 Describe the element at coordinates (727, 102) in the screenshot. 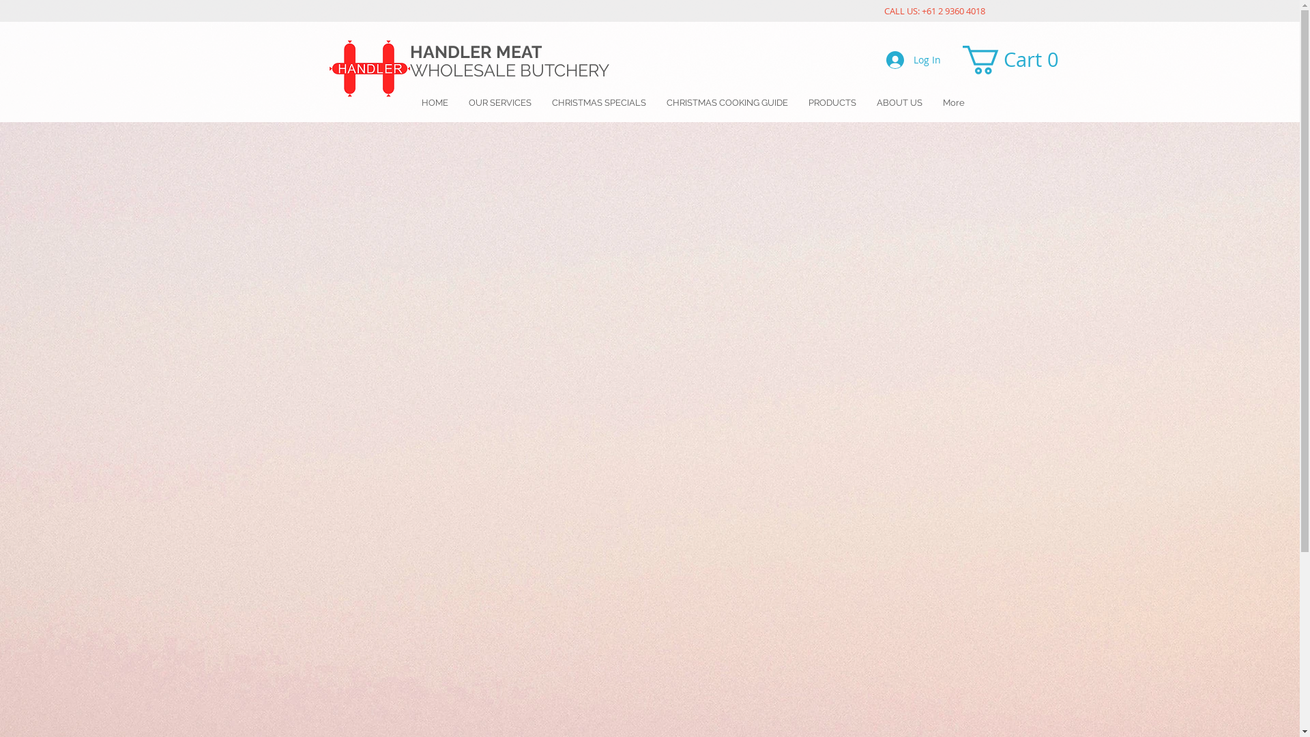

I see `CHRISTMAS COOKING GUIDE` at that location.